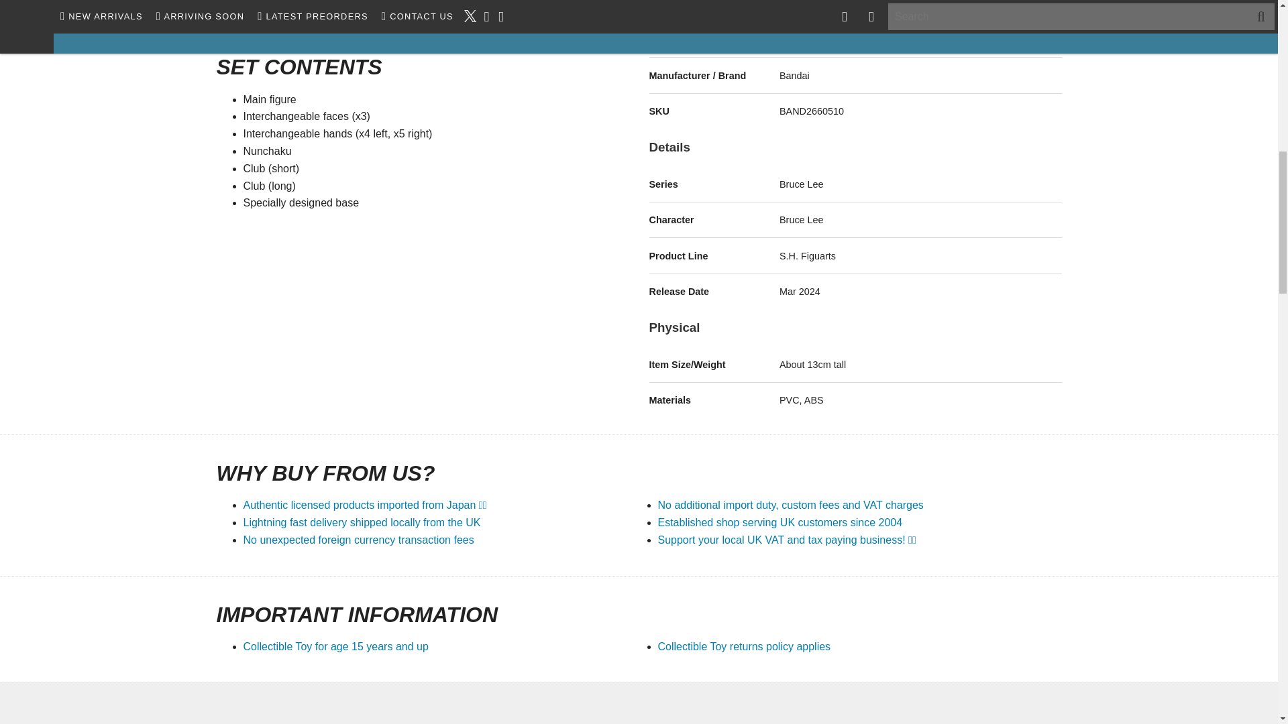  Describe the element at coordinates (743, 646) in the screenshot. I see `Collectible Toy returns policy applies` at that location.